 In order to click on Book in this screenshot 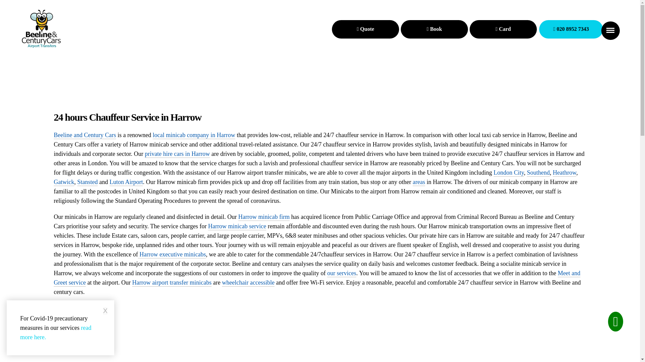, I will do `click(434, 29)`.